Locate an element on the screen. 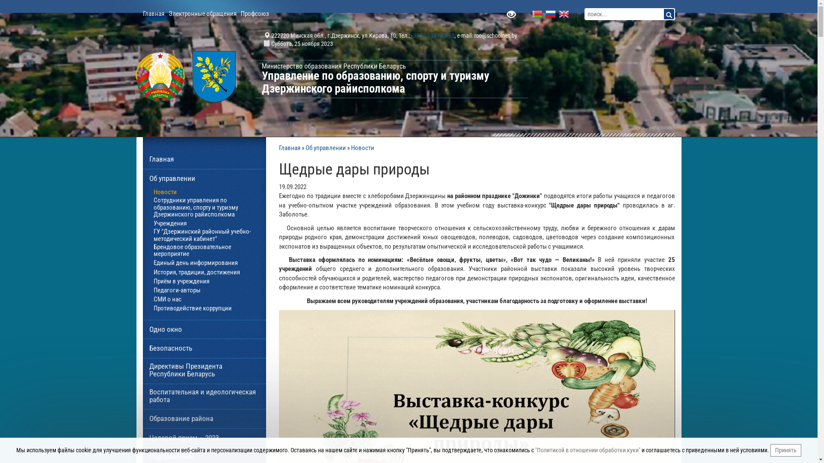  +375 17 167-68-60 is located at coordinates (433, 36).